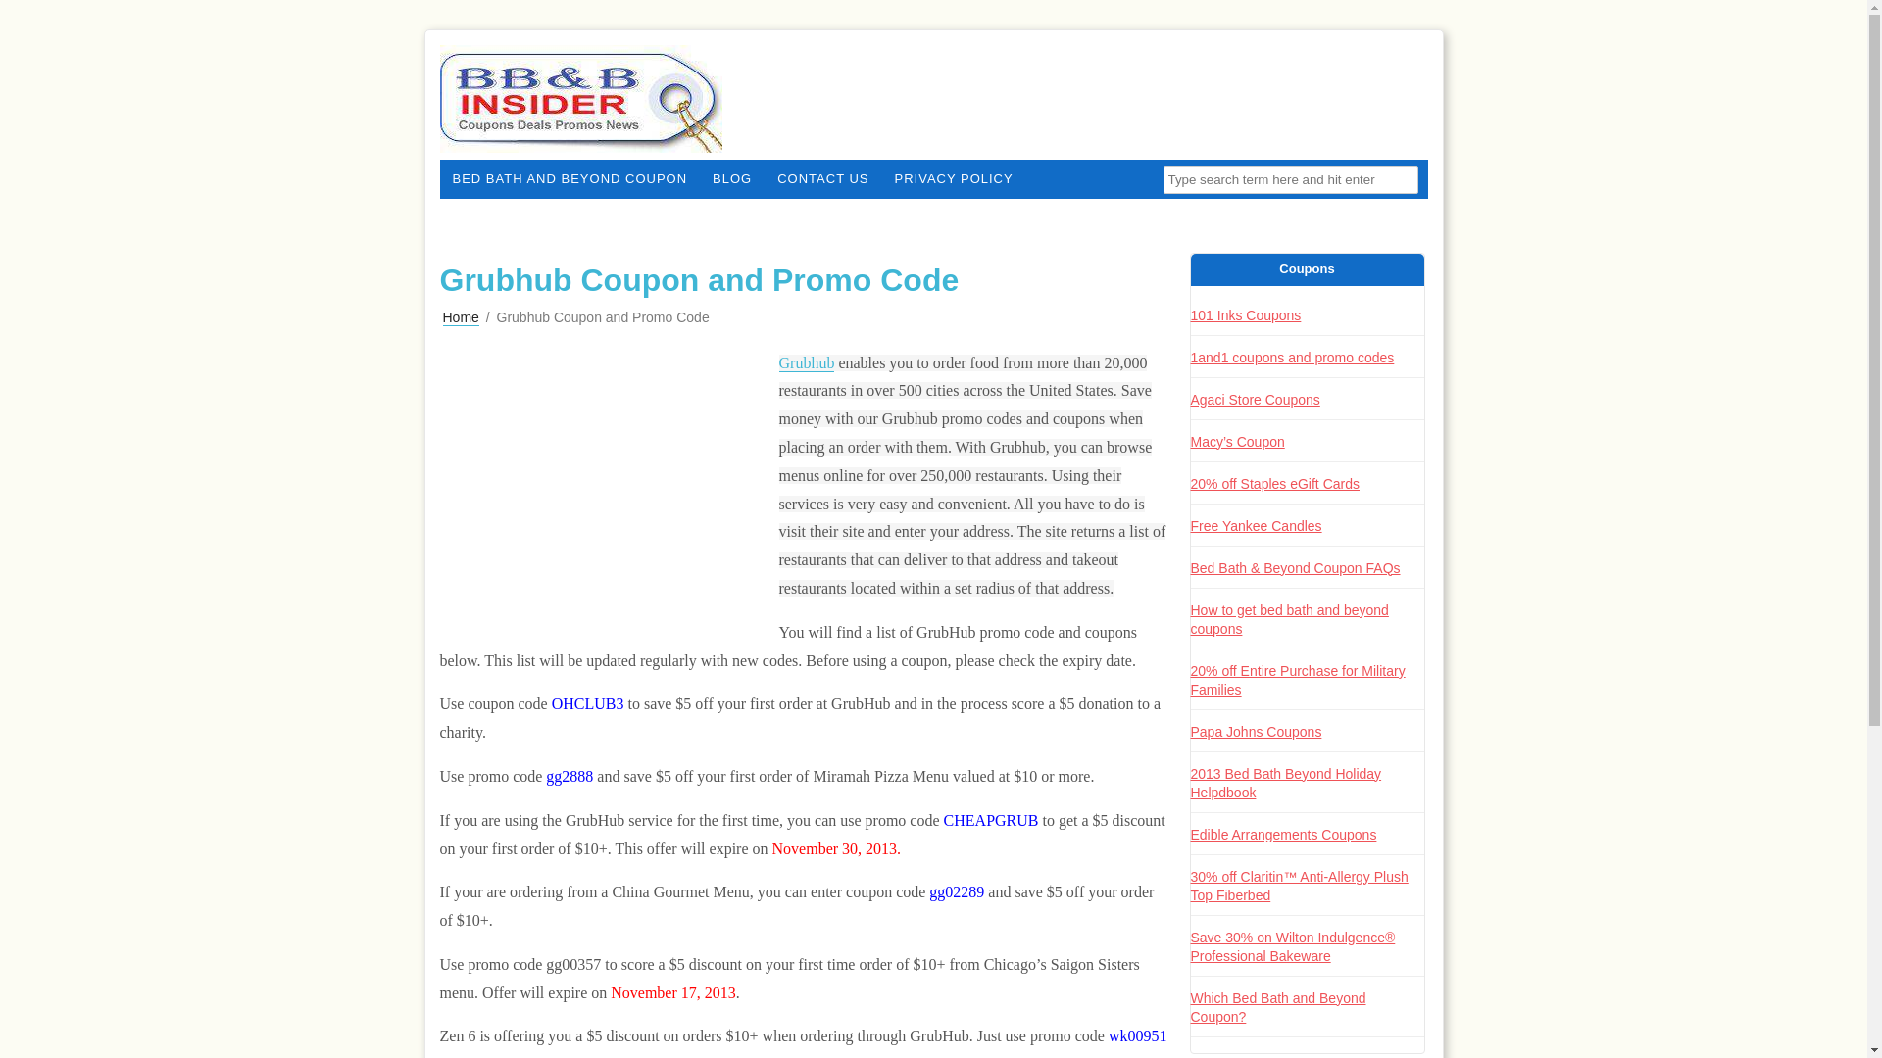  Describe the element at coordinates (1245, 315) in the screenshot. I see `101 Inks Coupons` at that location.